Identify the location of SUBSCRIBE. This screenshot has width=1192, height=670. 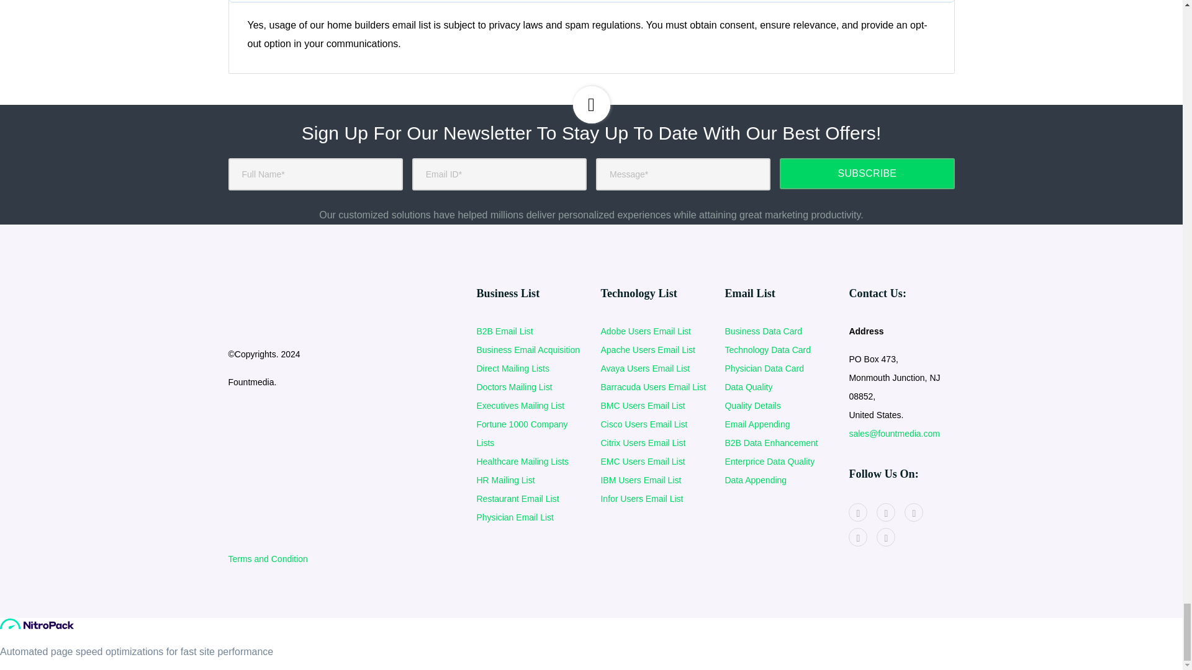
(867, 173).